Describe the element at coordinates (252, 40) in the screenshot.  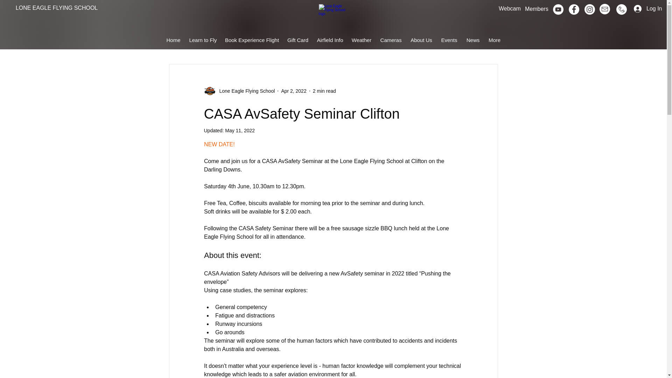
I see `Book Experience Flight` at that location.